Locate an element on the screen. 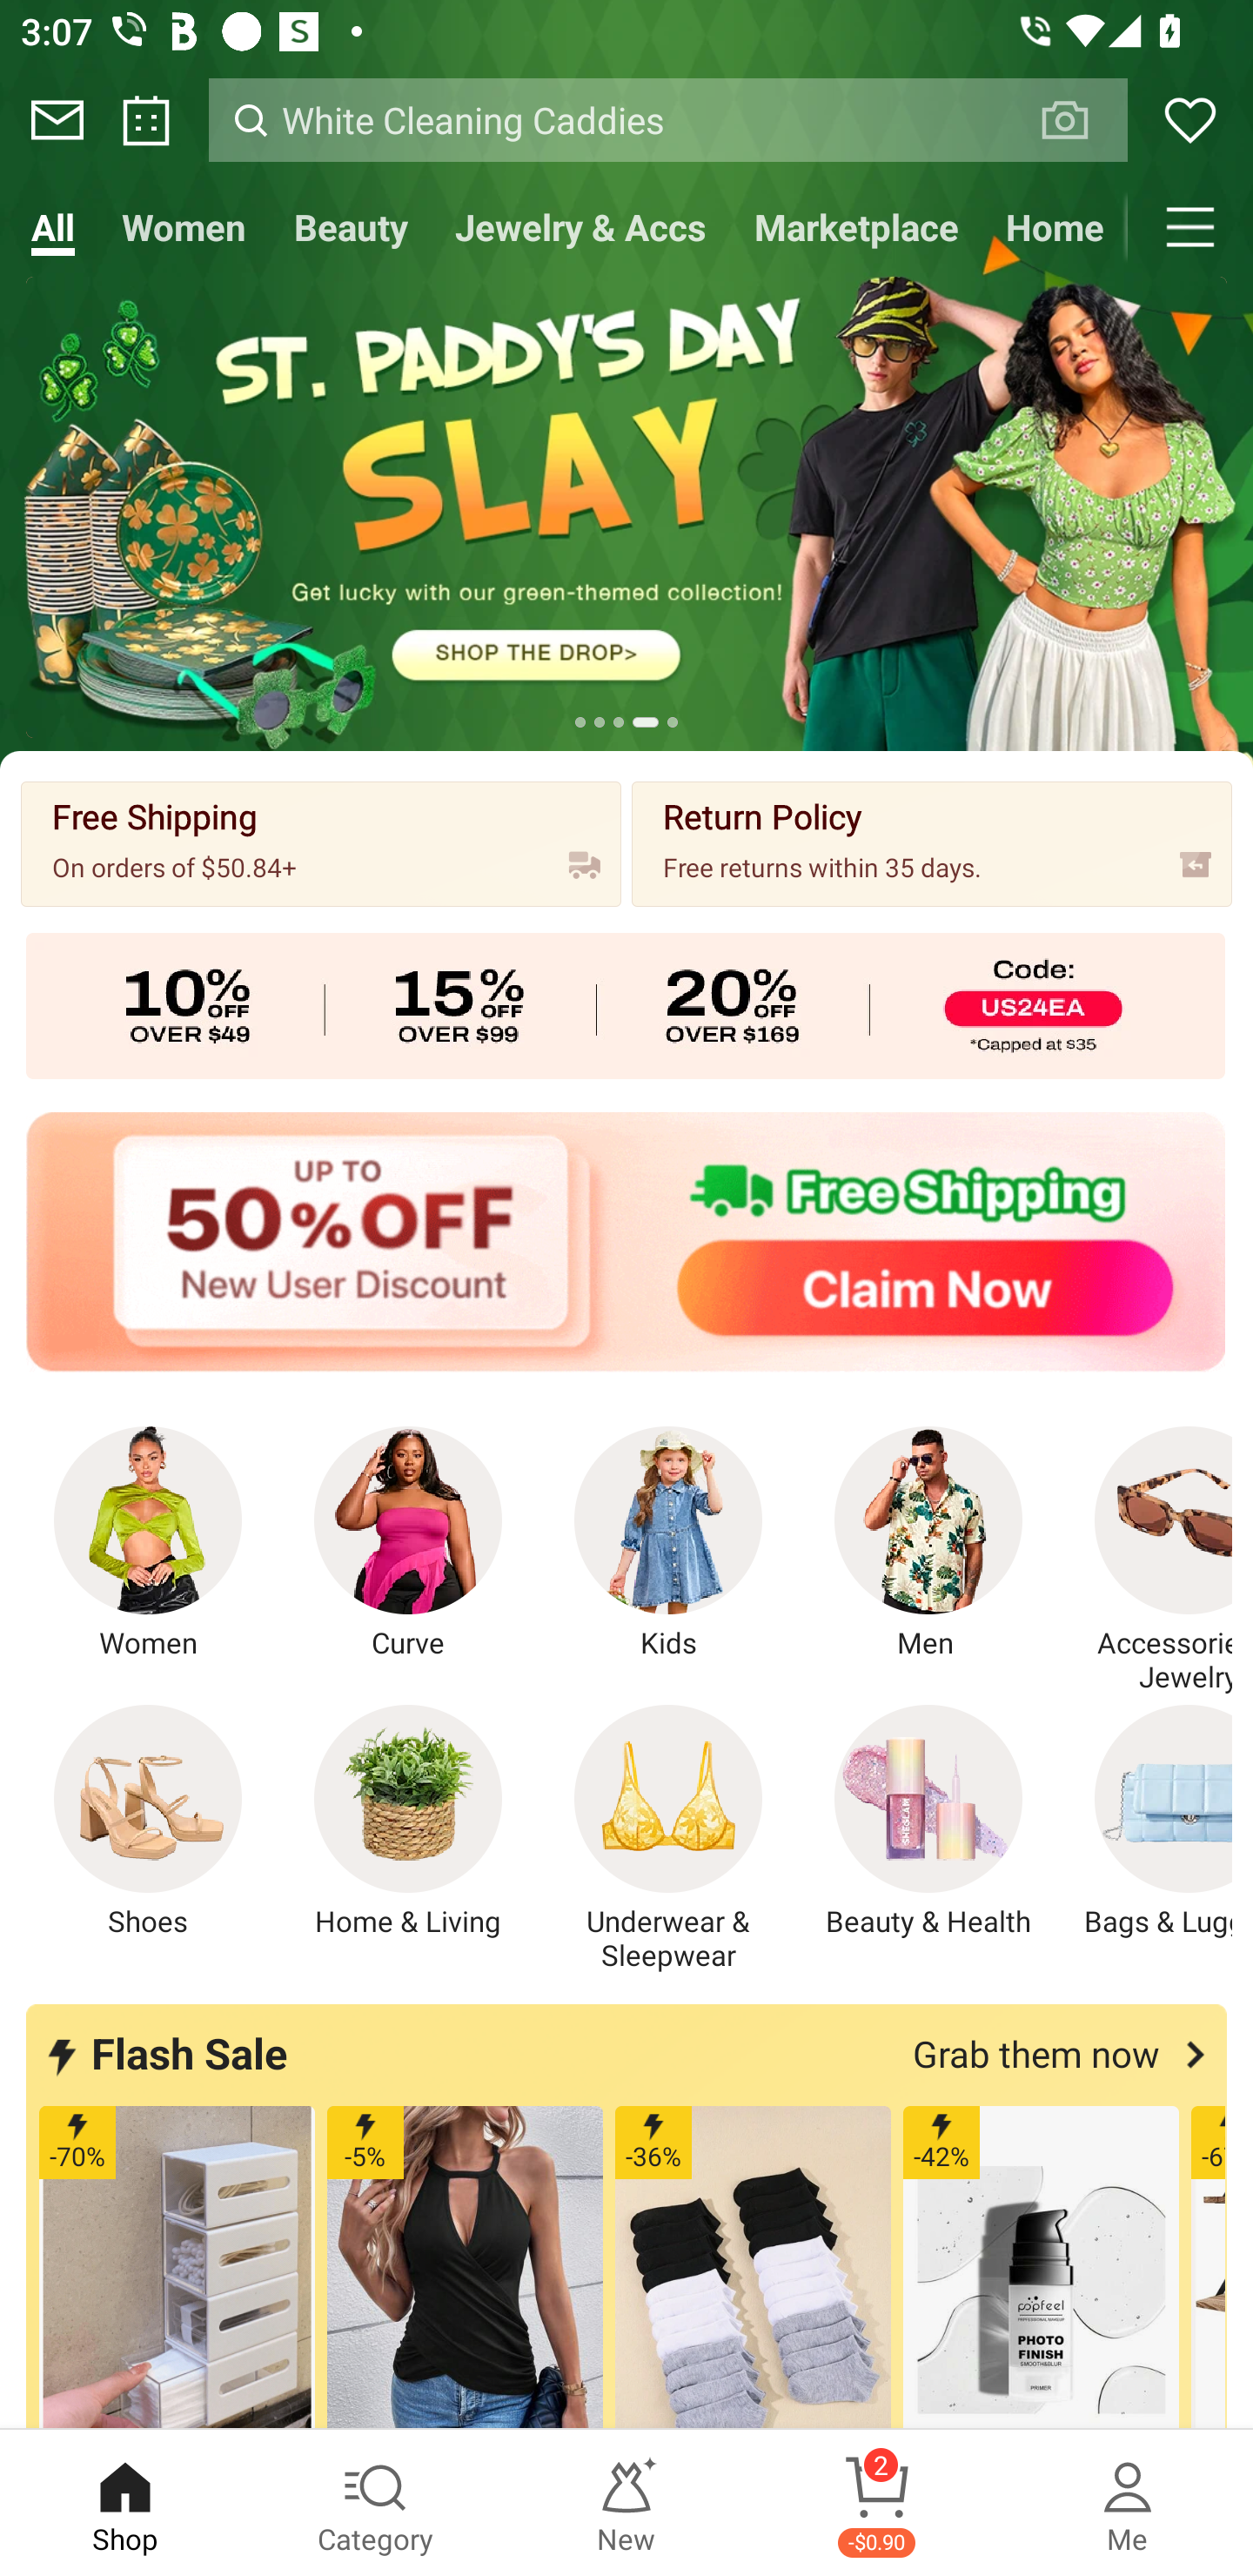 The width and height of the screenshot is (1253, 2576). Shoes is located at coordinates (148, 1822).